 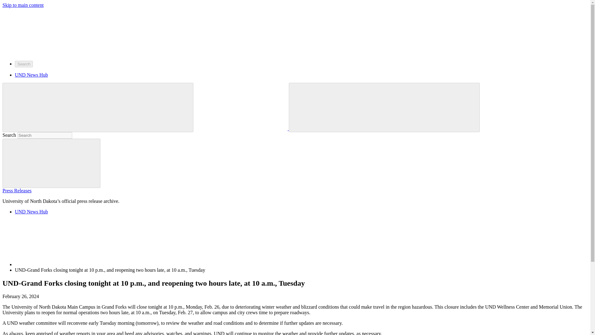 What do you see at coordinates (23, 5) in the screenshot?
I see `Skip to main content` at bounding box center [23, 5].